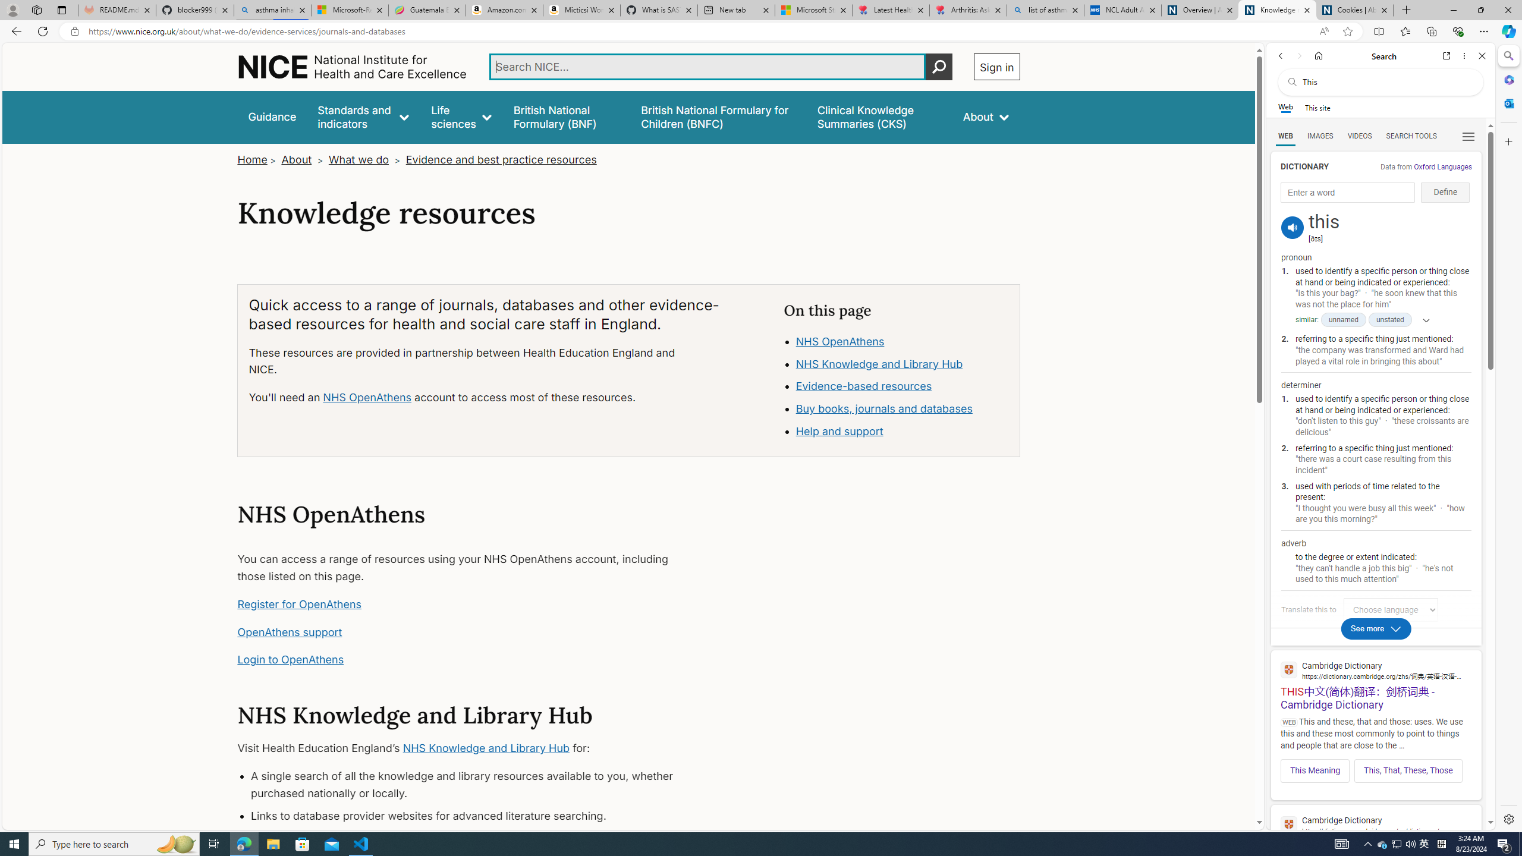 Image resolution: width=1522 pixels, height=856 pixels. Describe the element at coordinates (461, 117) in the screenshot. I see `Life sciences` at that location.